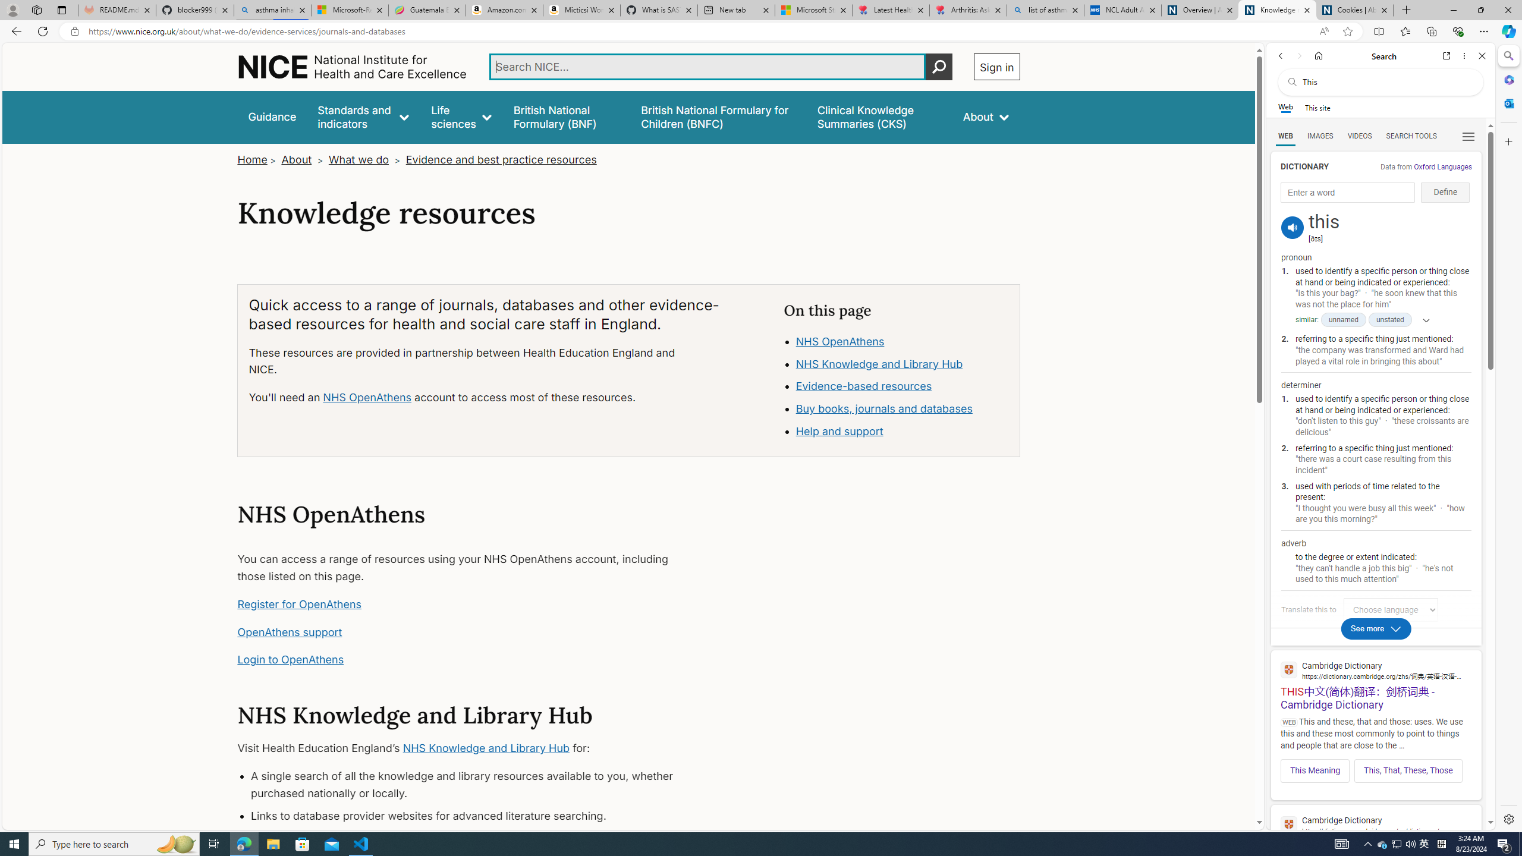 Image resolution: width=1522 pixels, height=856 pixels. Describe the element at coordinates (461, 117) in the screenshot. I see `Life sciences` at that location.